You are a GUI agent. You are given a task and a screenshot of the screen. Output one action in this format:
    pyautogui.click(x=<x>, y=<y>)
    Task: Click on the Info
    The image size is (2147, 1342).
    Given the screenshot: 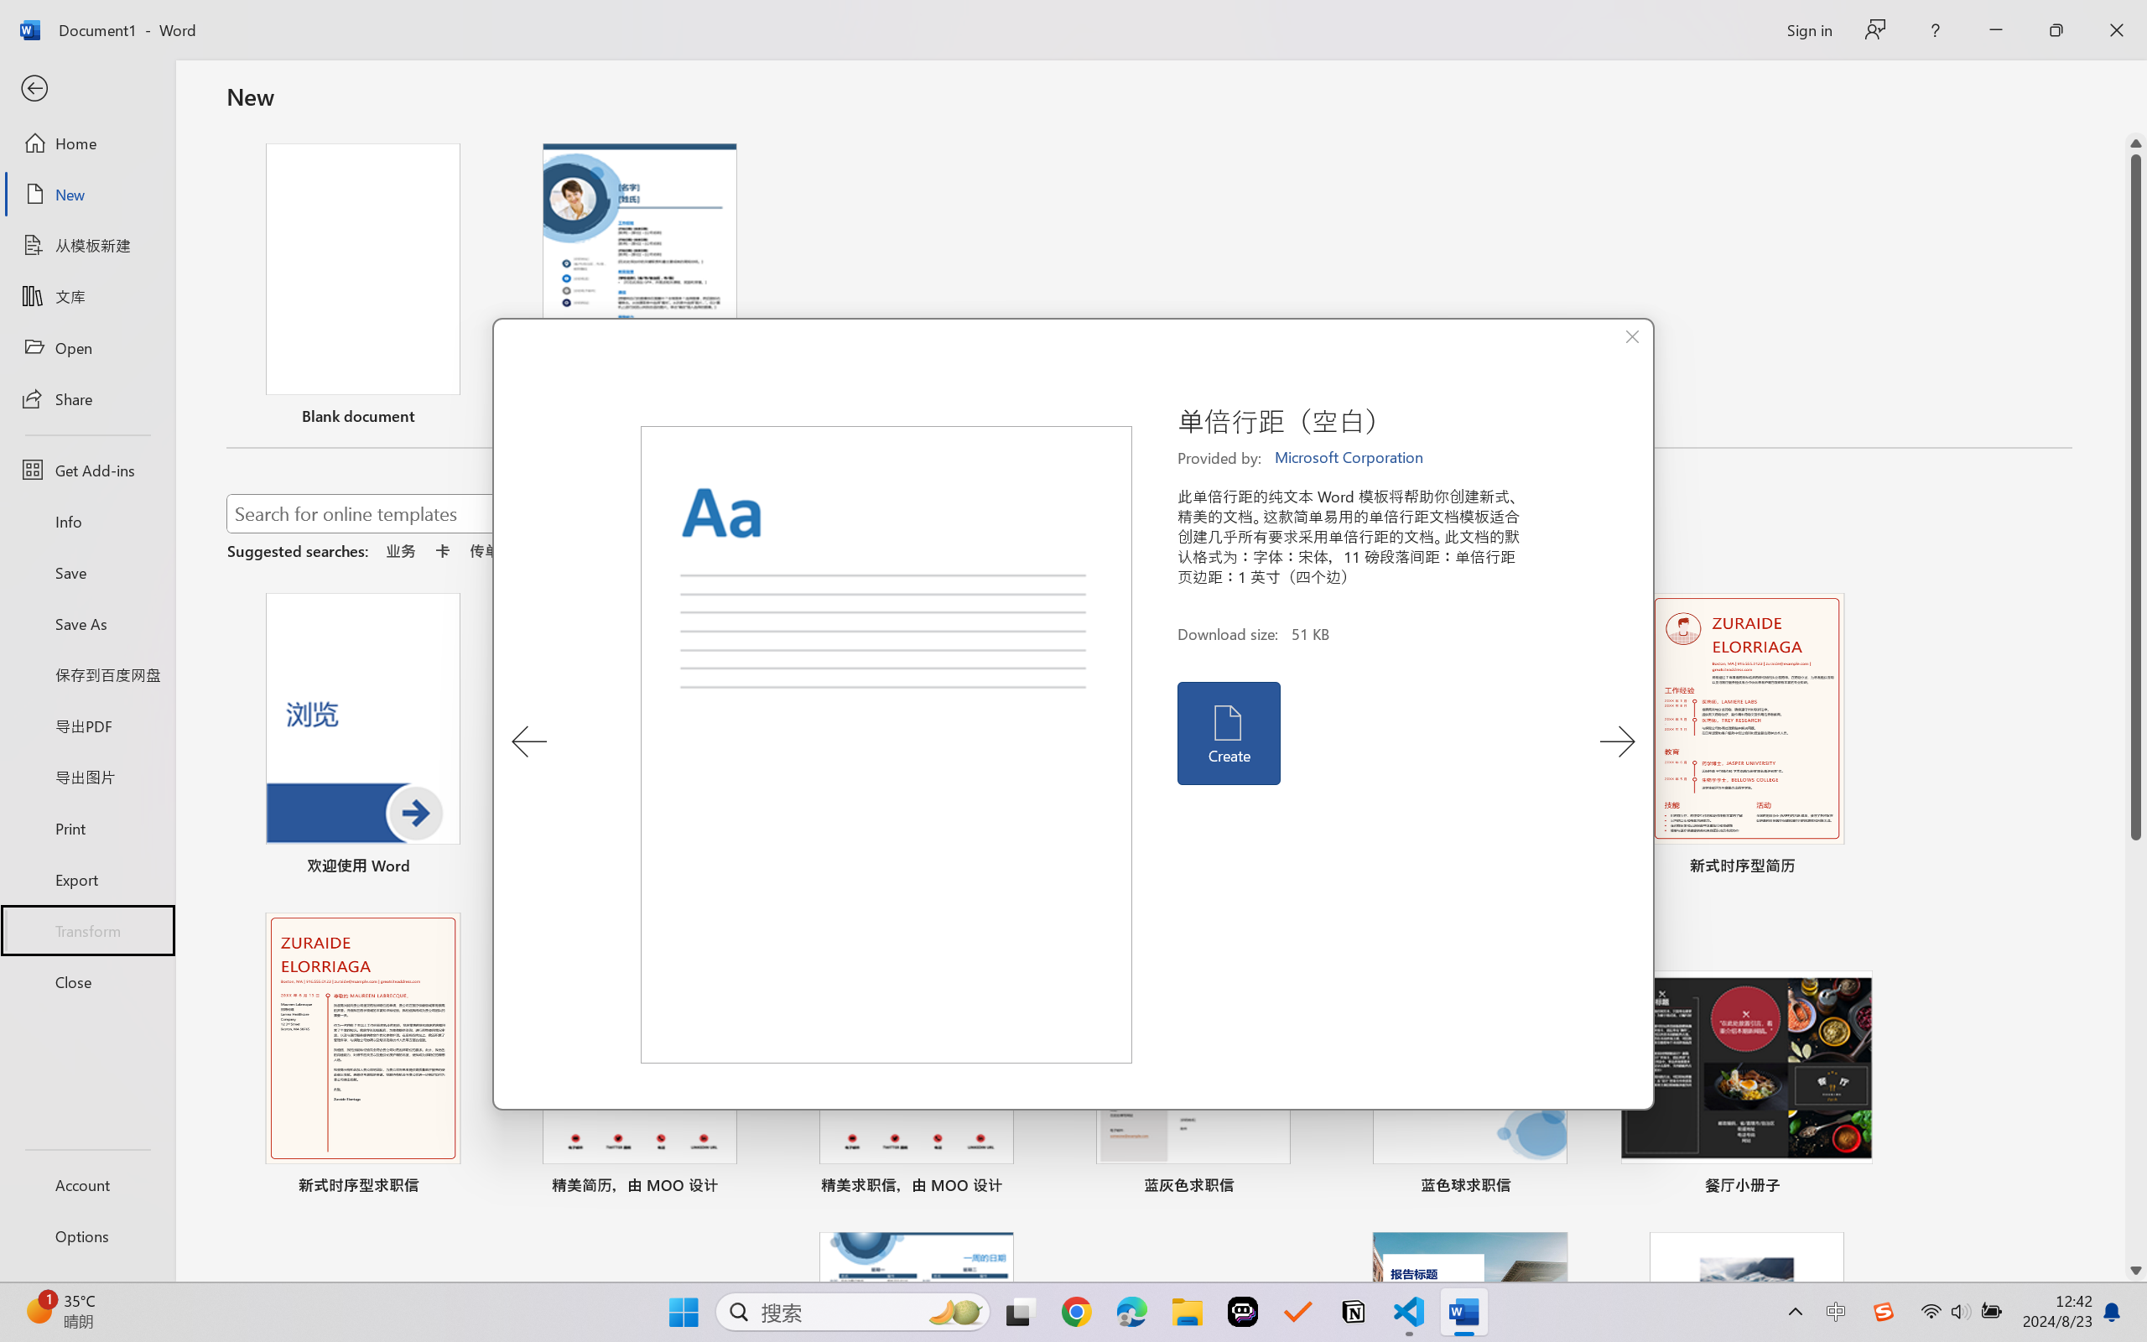 What is the action you would take?
    pyautogui.click(x=87, y=521)
    